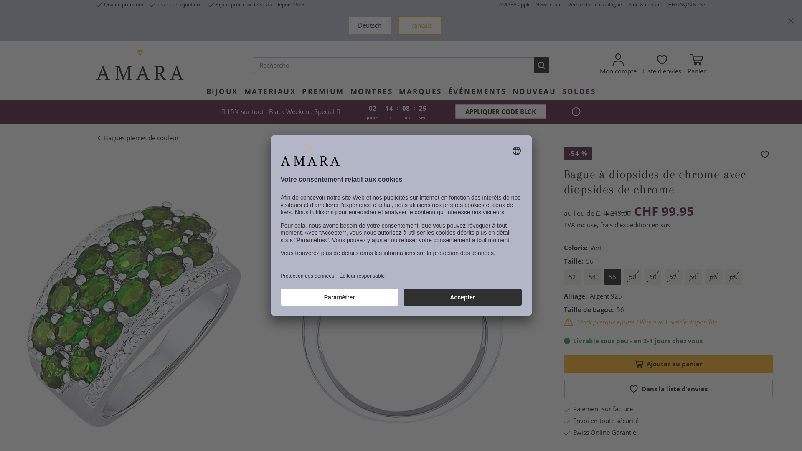 Image resolution: width=802 pixels, height=451 pixels. What do you see at coordinates (323, 91) in the screenshot?
I see `PREMIUM` at bounding box center [323, 91].